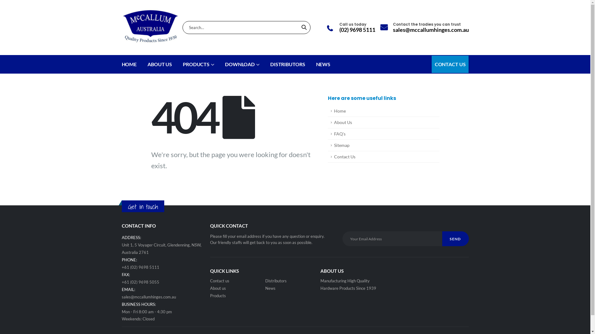 The image size is (595, 334). I want to click on Mccallum Hinges - Quality Hinges Since 1939, so click(151, 28).